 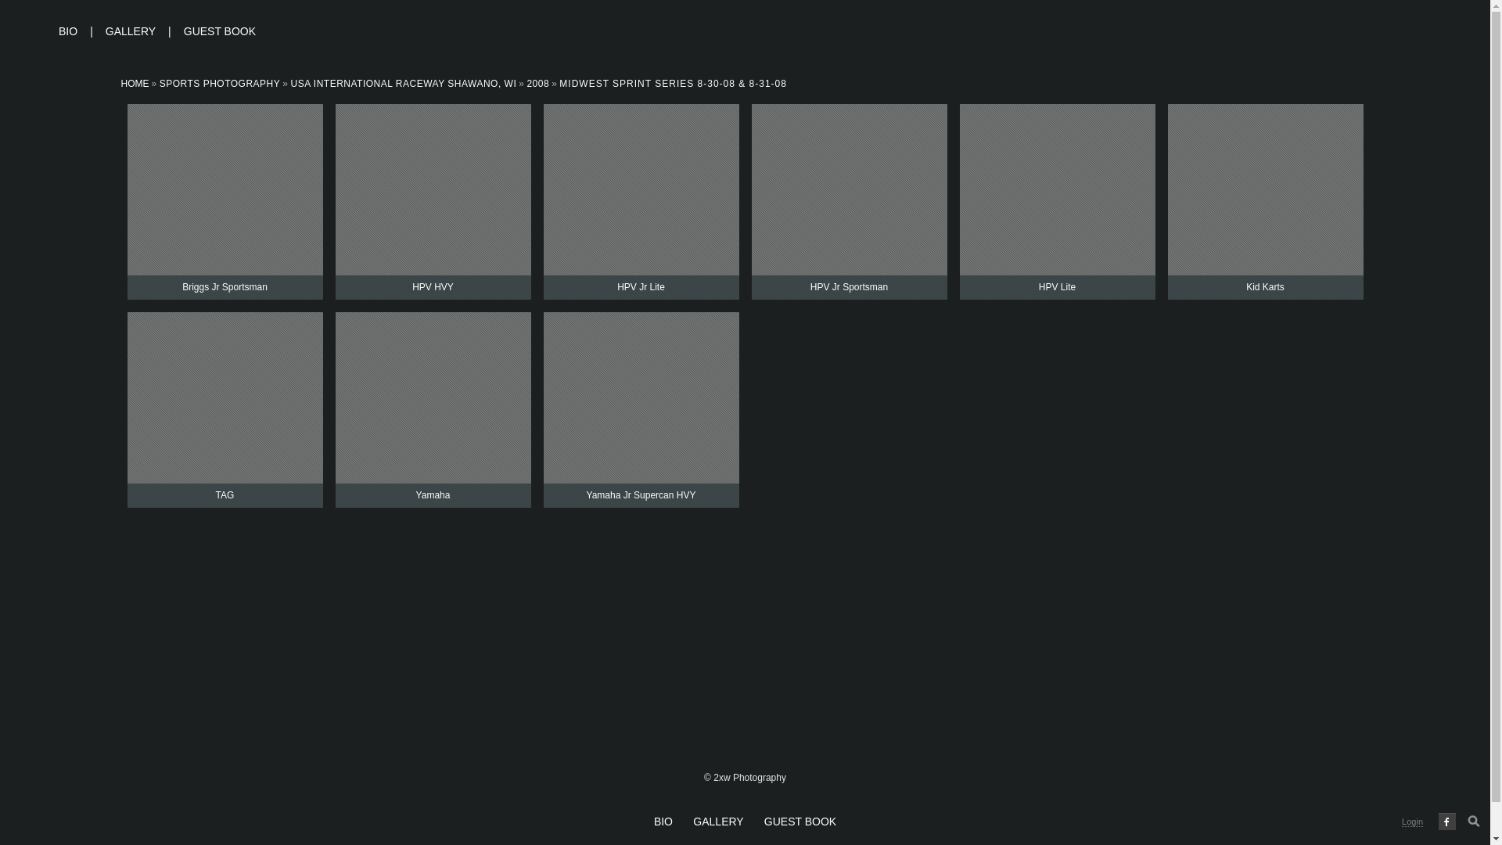 I want to click on HPV Lite, so click(x=1057, y=202).